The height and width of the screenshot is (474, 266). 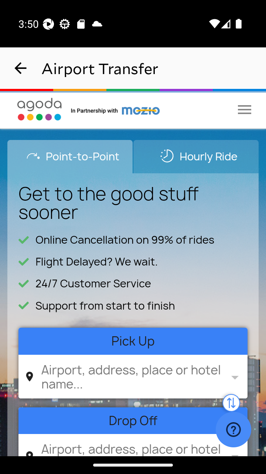 I want to click on Airport, address, place or hotel name..., so click(x=132, y=447).